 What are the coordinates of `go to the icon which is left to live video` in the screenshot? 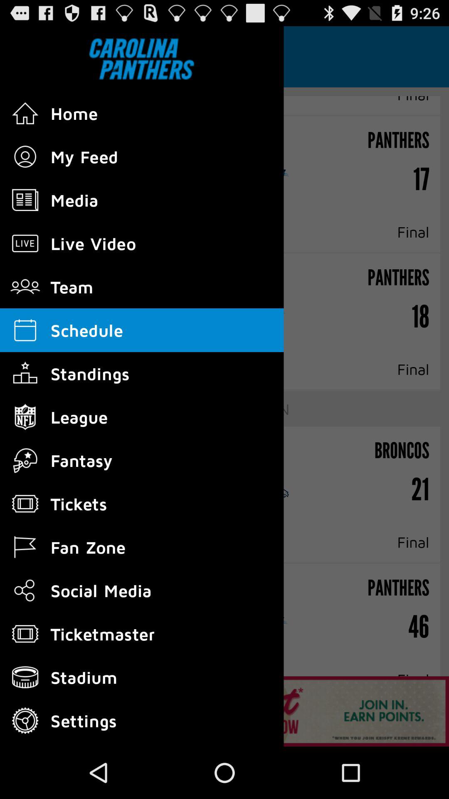 It's located at (25, 243).